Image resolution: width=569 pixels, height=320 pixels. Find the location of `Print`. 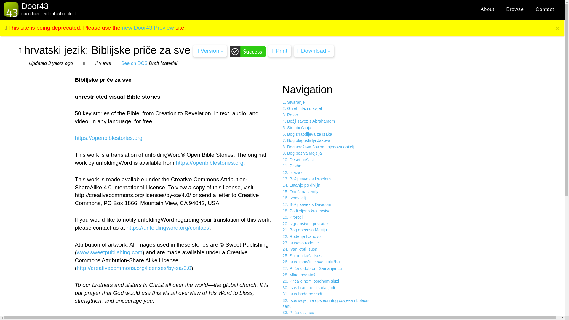

Print is located at coordinates (280, 51).